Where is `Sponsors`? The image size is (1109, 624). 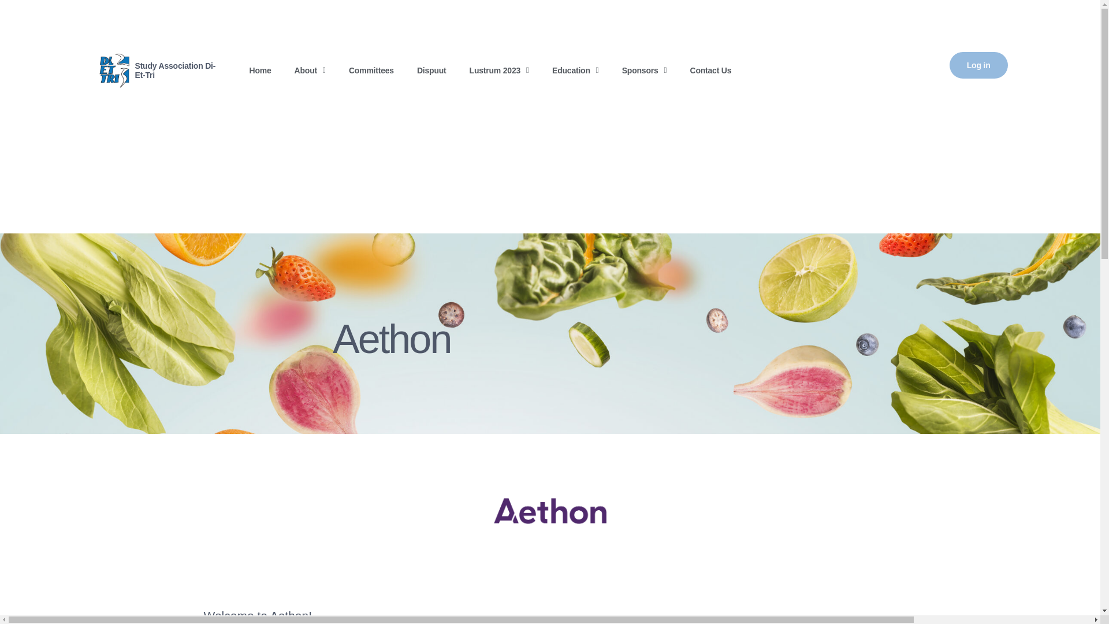
Sponsors is located at coordinates (645, 70).